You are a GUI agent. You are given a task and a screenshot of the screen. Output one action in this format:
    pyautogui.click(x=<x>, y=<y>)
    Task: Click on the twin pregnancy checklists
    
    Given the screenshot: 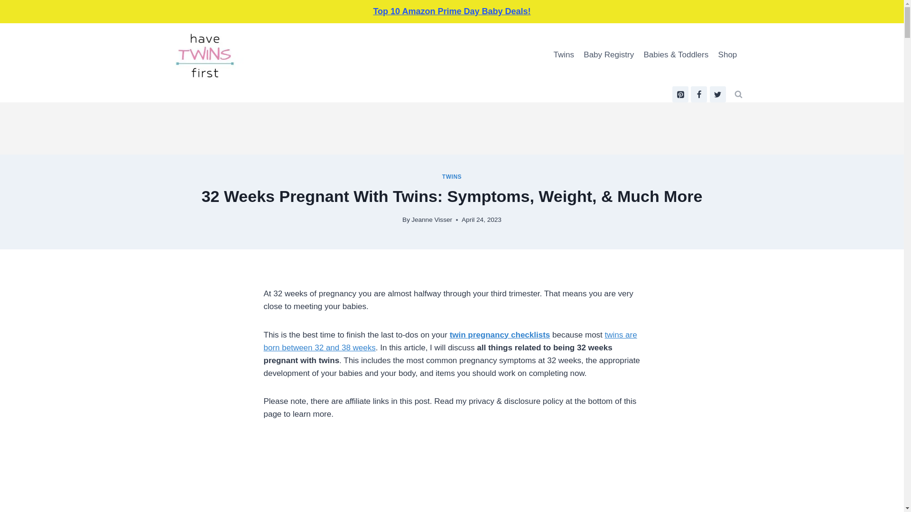 What is the action you would take?
    pyautogui.click(x=432, y=219)
    